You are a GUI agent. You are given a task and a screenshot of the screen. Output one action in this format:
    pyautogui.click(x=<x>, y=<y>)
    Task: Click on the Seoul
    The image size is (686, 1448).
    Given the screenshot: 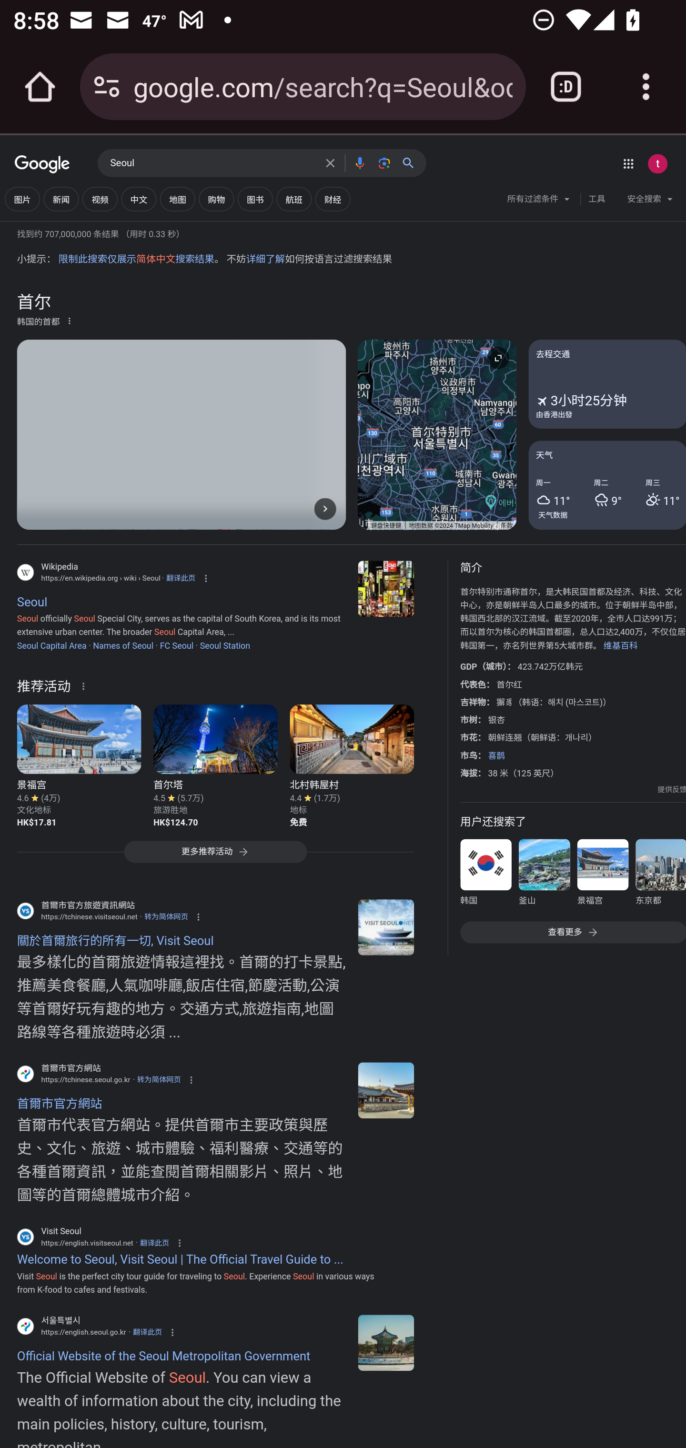 What is the action you would take?
    pyautogui.click(x=386, y=589)
    